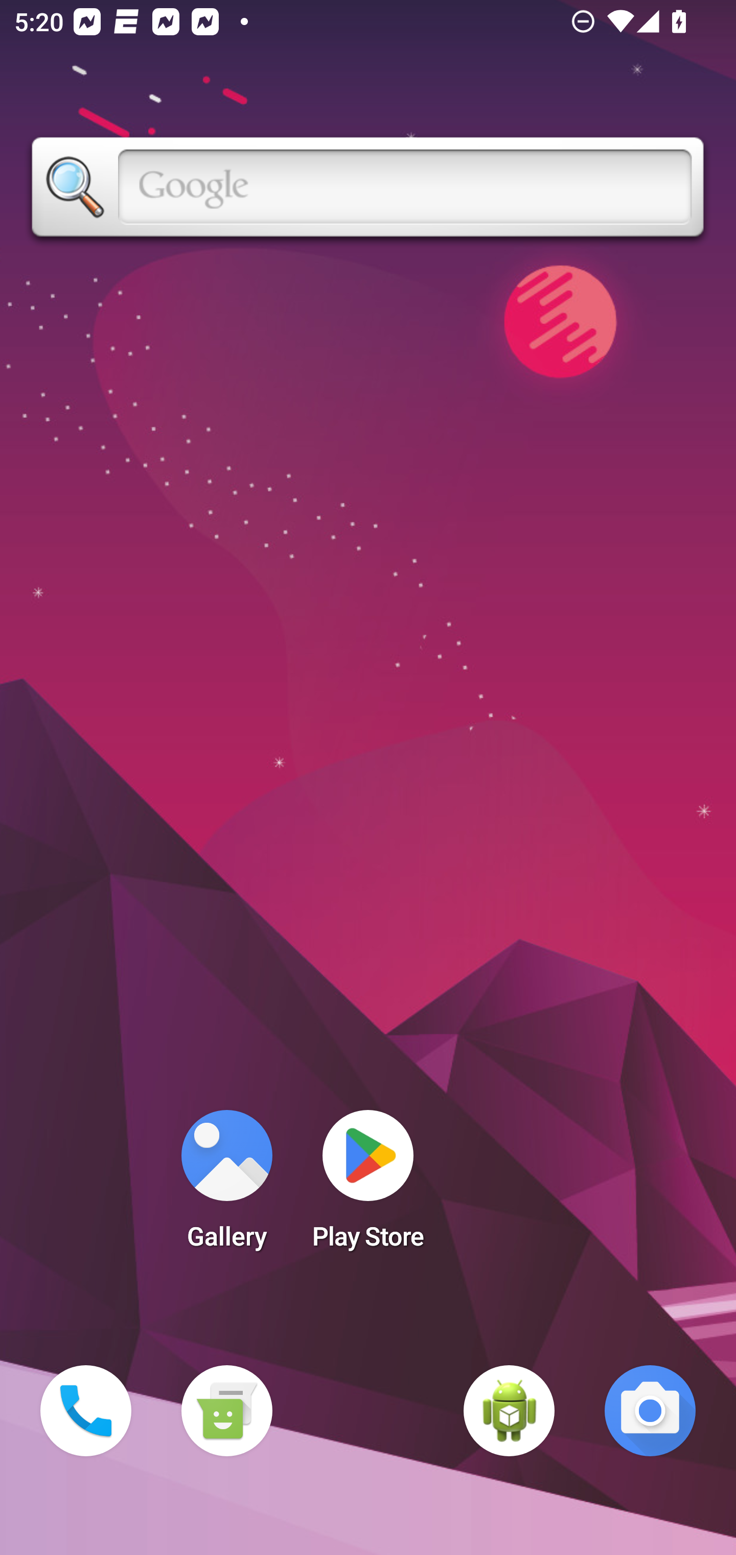 This screenshot has width=736, height=1555. I want to click on Play Store, so click(368, 1186).